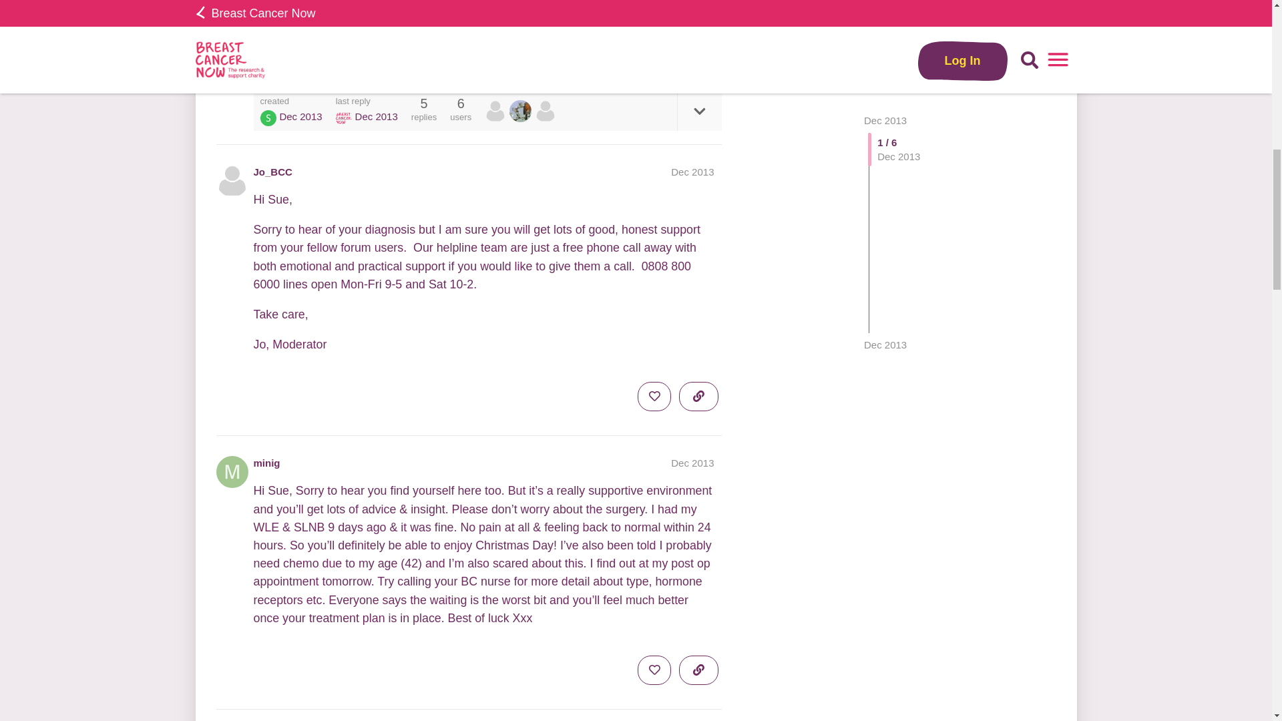 This screenshot has height=721, width=1282. What do you see at coordinates (885, 18) in the screenshot?
I see `13 Dec 2013 00:22` at bounding box center [885, 18].